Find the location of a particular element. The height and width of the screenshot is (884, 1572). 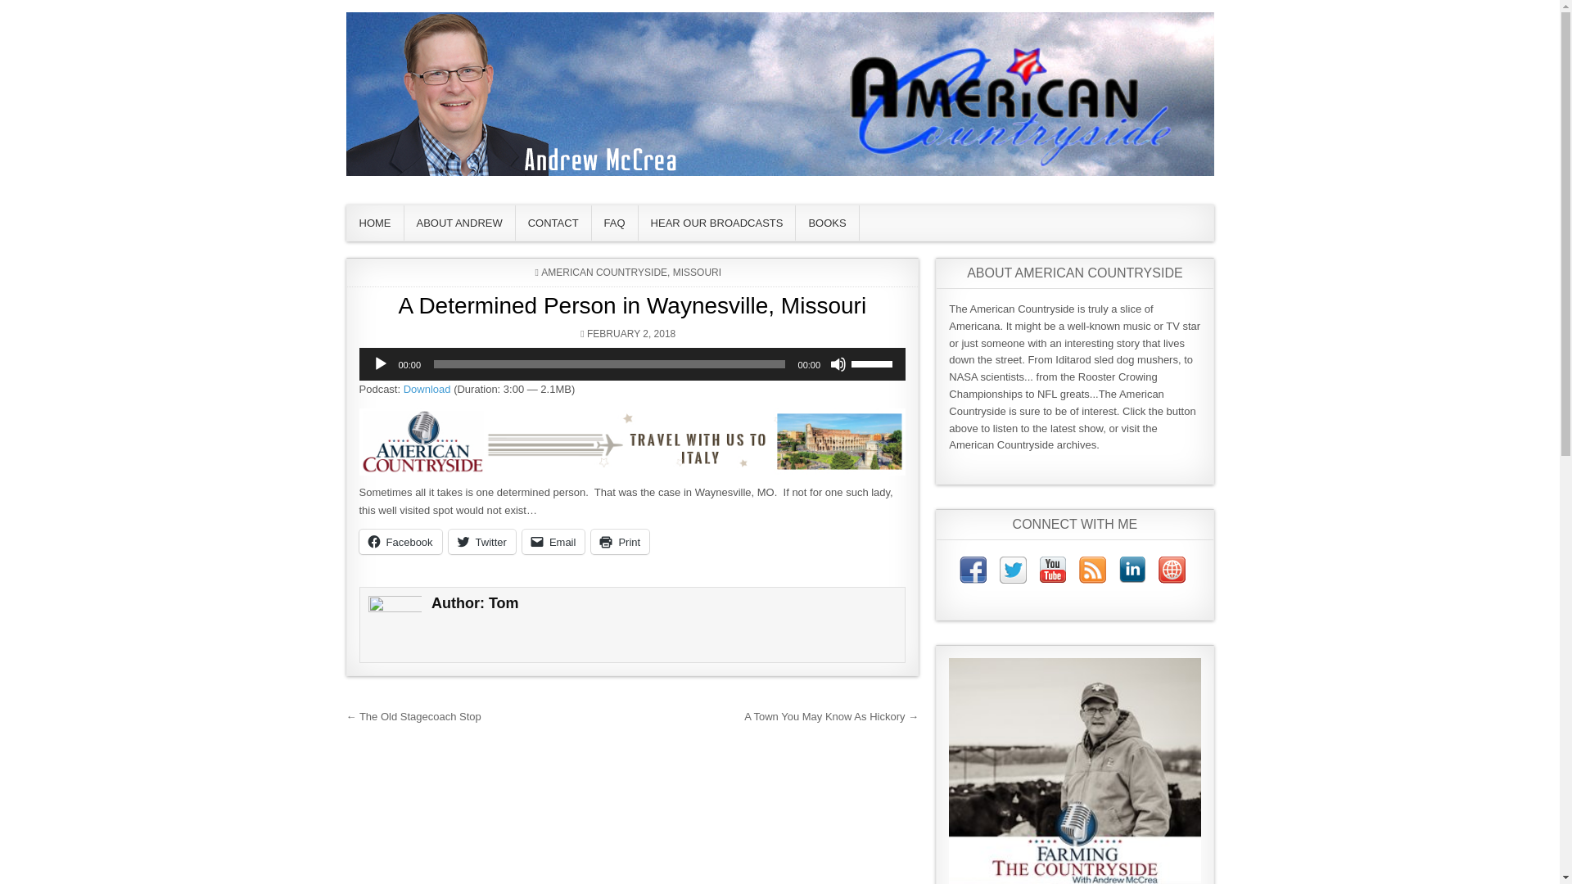

Download is located at coordinates (427, 388).